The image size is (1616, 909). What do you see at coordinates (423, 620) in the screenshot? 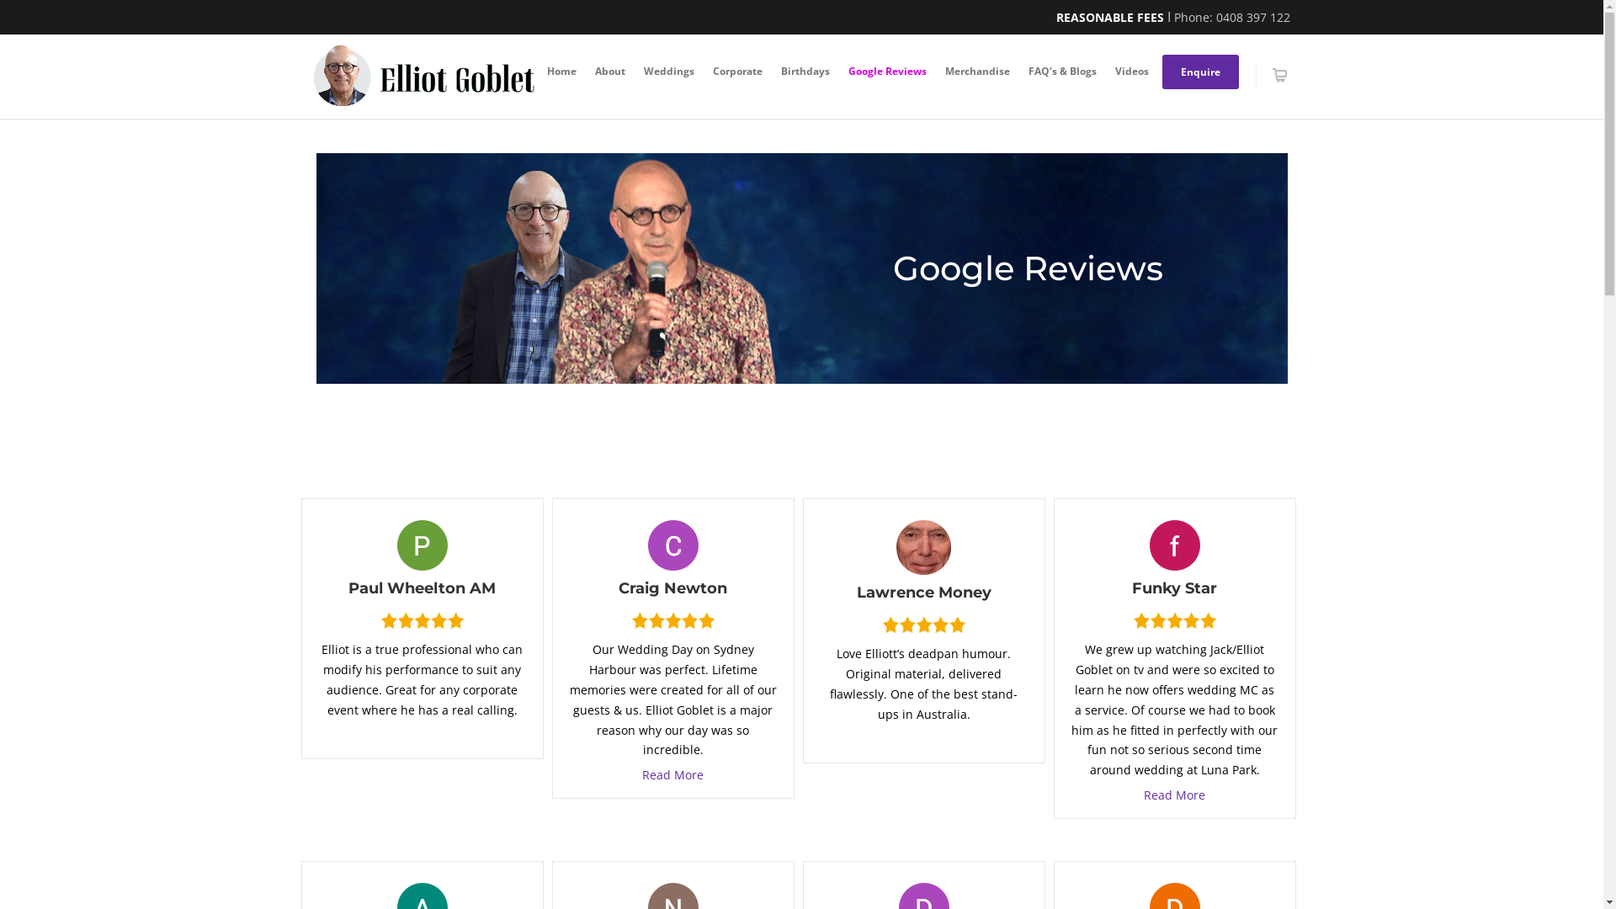
I see `3-31594_five-stars-png(1)` at bounding box center [423, 620].